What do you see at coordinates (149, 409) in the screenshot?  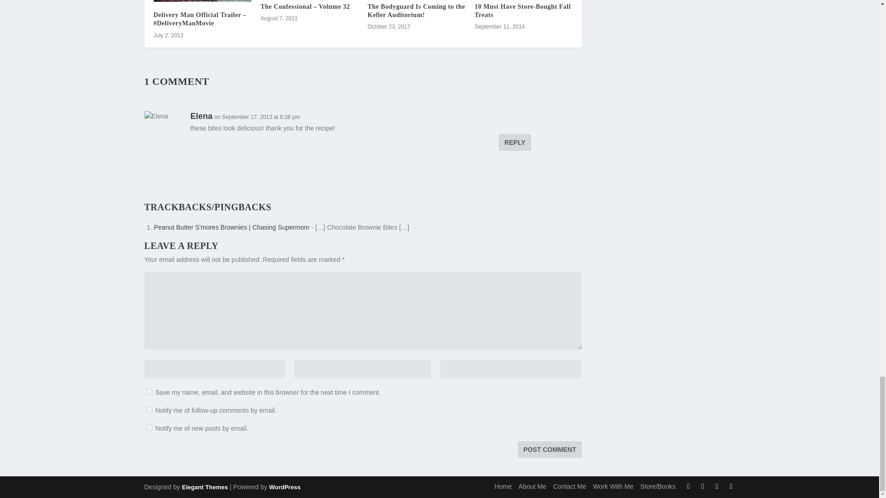 I see `subscribe` at bounding box center [149, 409].